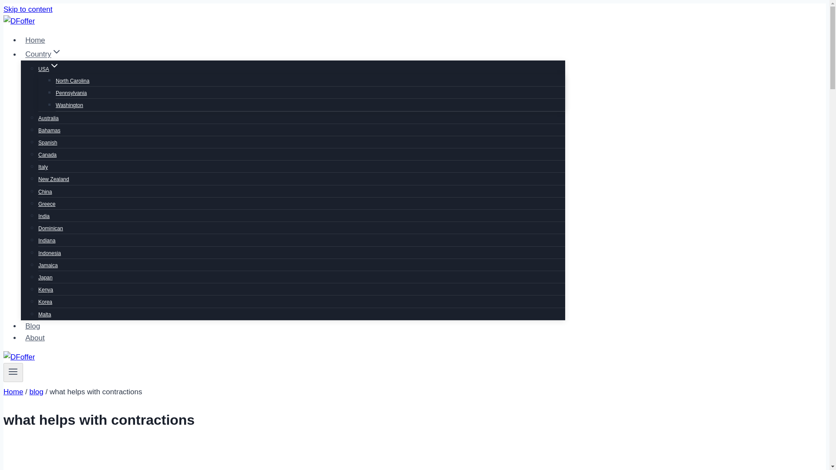  What do you see at coordinates (44, 314) in the screenshot?
I see `Malta` at bounding box center [44, 314].